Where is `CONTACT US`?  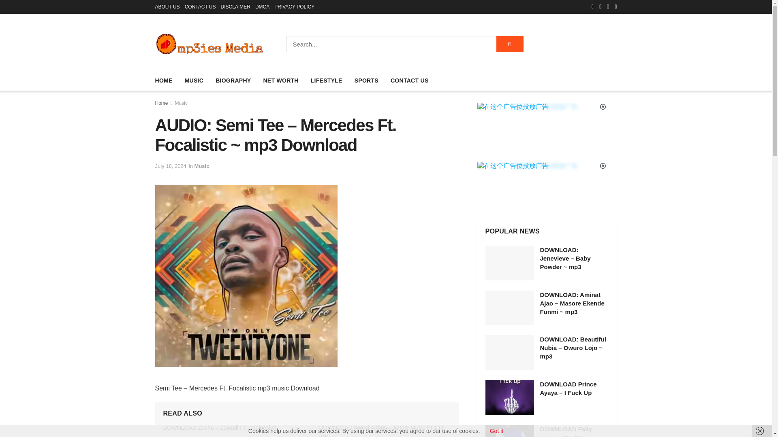
CONTACT US is located at coordinates (200, 6).